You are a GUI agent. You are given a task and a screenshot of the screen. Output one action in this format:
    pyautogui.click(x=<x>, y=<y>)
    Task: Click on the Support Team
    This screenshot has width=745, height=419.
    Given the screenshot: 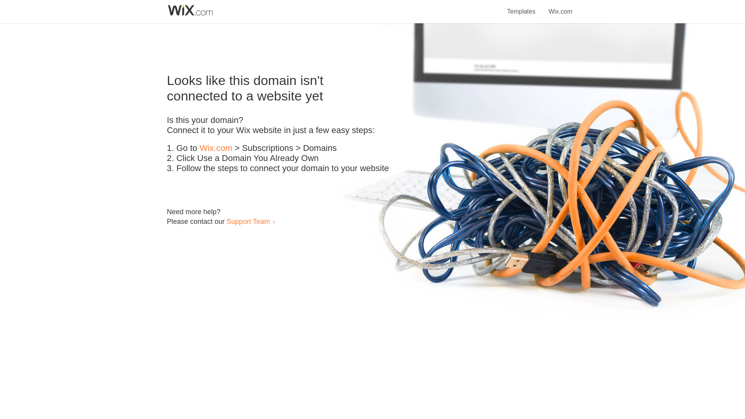 What is the action you would take?
    pyautogui.click(x=248, y=221)
    